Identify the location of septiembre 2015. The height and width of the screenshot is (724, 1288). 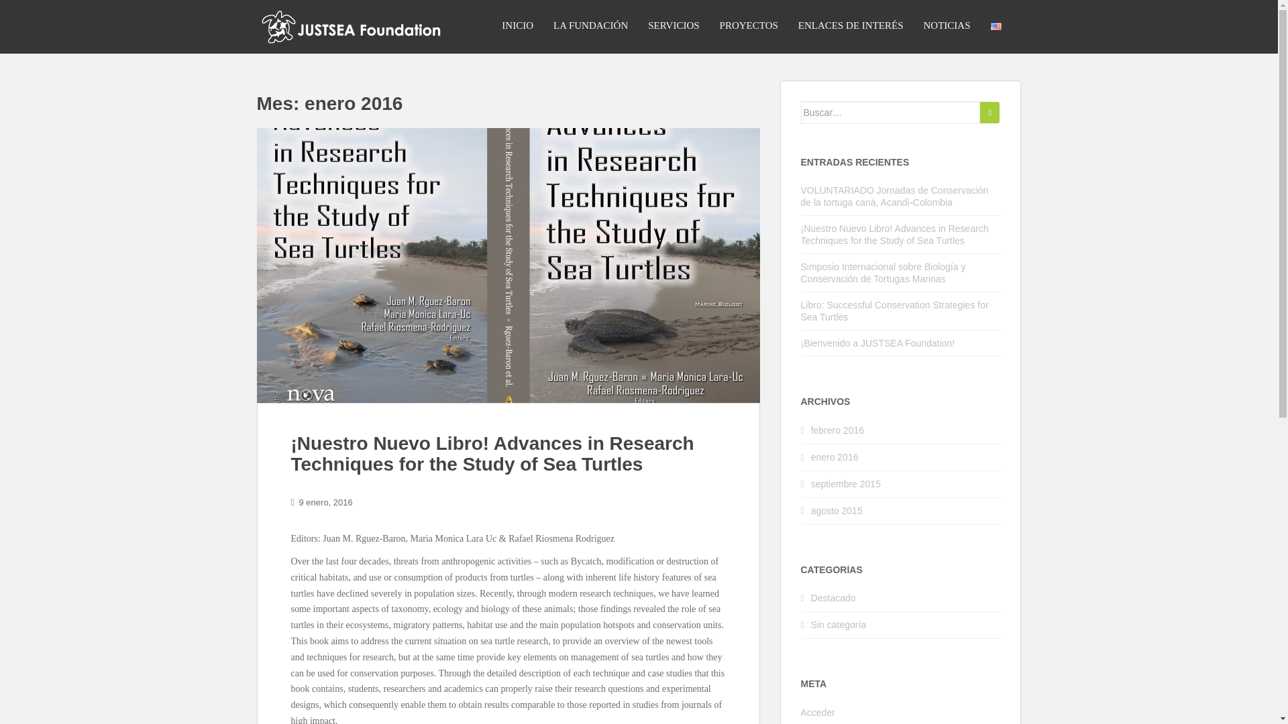
(846, 484).